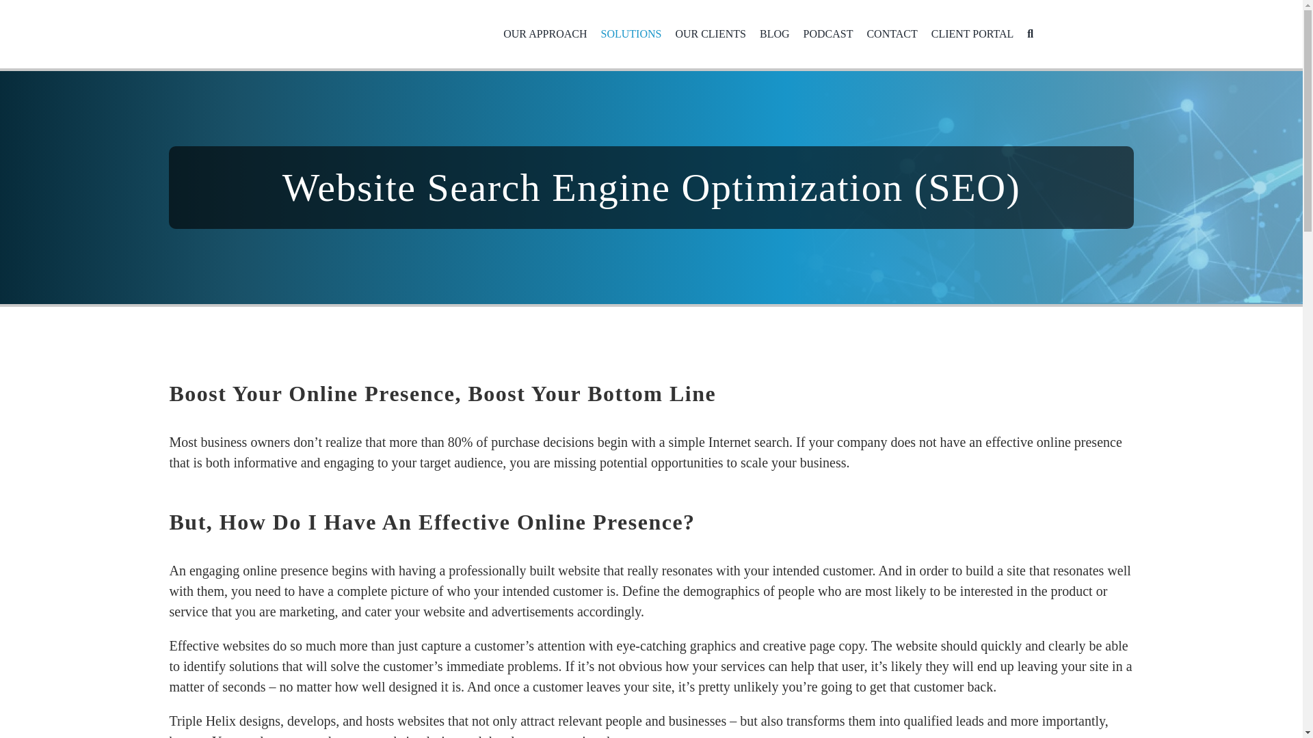 The width and height of the screenshot is (1313, 738). I want to click on CONTACT, so click(892, 34).